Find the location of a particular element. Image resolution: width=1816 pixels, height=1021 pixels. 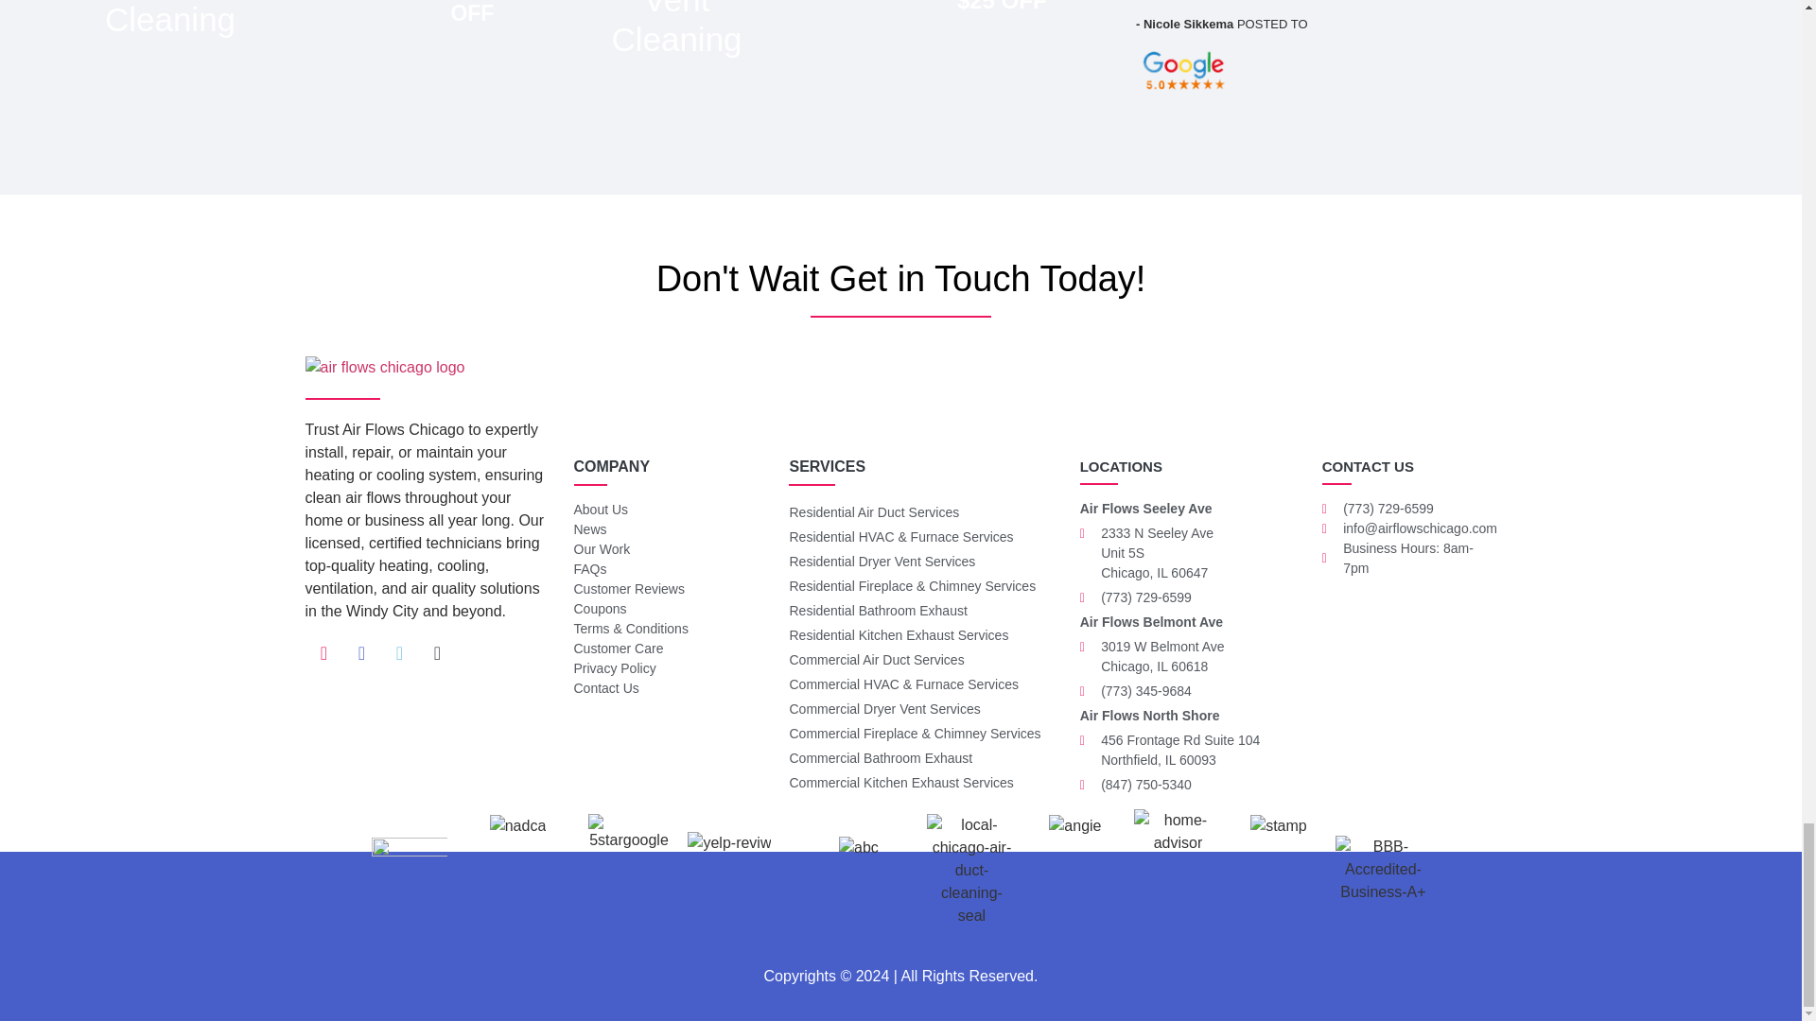

yelp-reviw is located at coordinates (728, 843).